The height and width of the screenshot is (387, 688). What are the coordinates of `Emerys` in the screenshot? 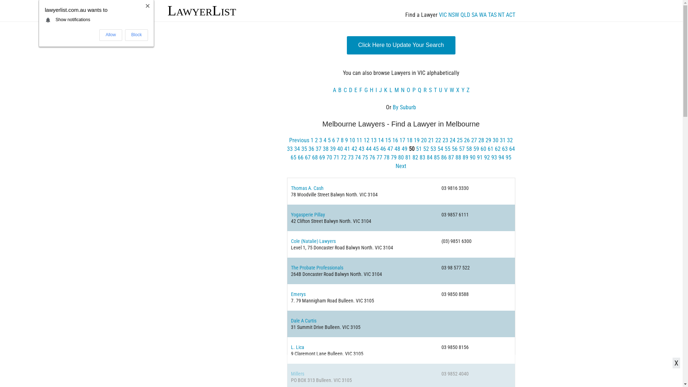 It's located at (298, 294).